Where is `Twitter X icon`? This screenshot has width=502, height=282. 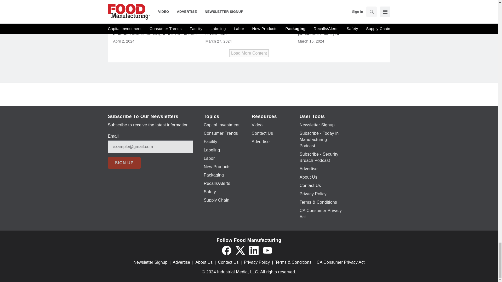
Twitter X icon is located at coordinates (240, 250).